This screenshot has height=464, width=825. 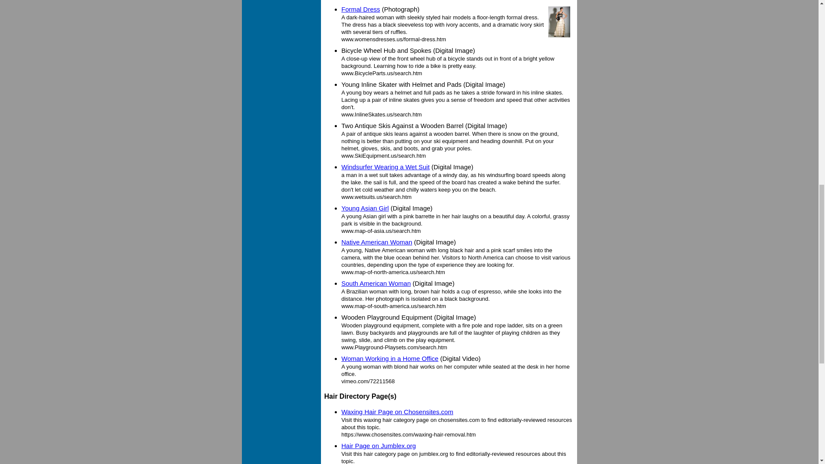 What do you see at coordinates (389, 358) in the screenshot?
I see `Woman Working in a Home Office` at bounding box center [389, 358].